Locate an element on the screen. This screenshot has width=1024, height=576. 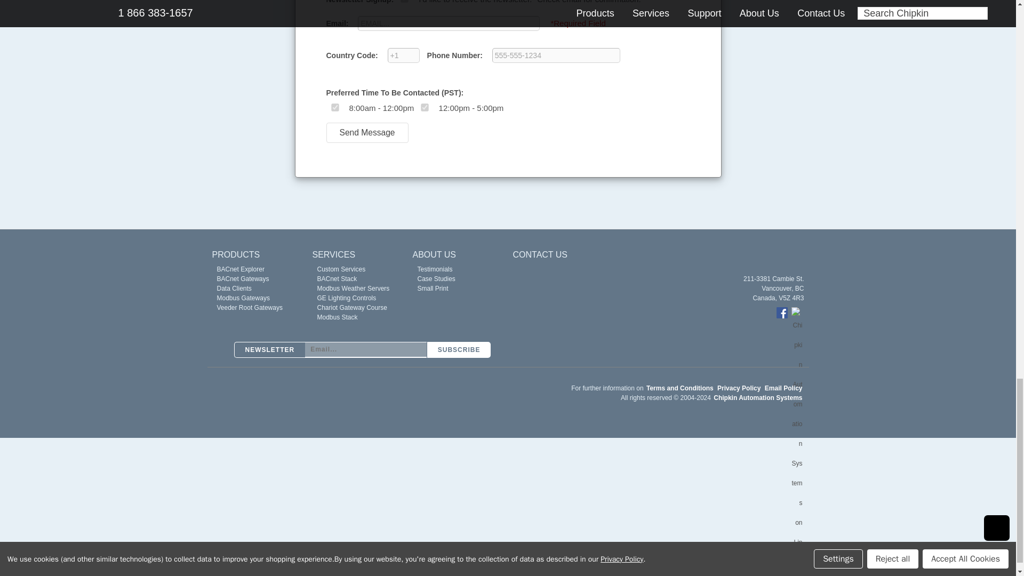
Subscribe is located at coordinates (459, 350).